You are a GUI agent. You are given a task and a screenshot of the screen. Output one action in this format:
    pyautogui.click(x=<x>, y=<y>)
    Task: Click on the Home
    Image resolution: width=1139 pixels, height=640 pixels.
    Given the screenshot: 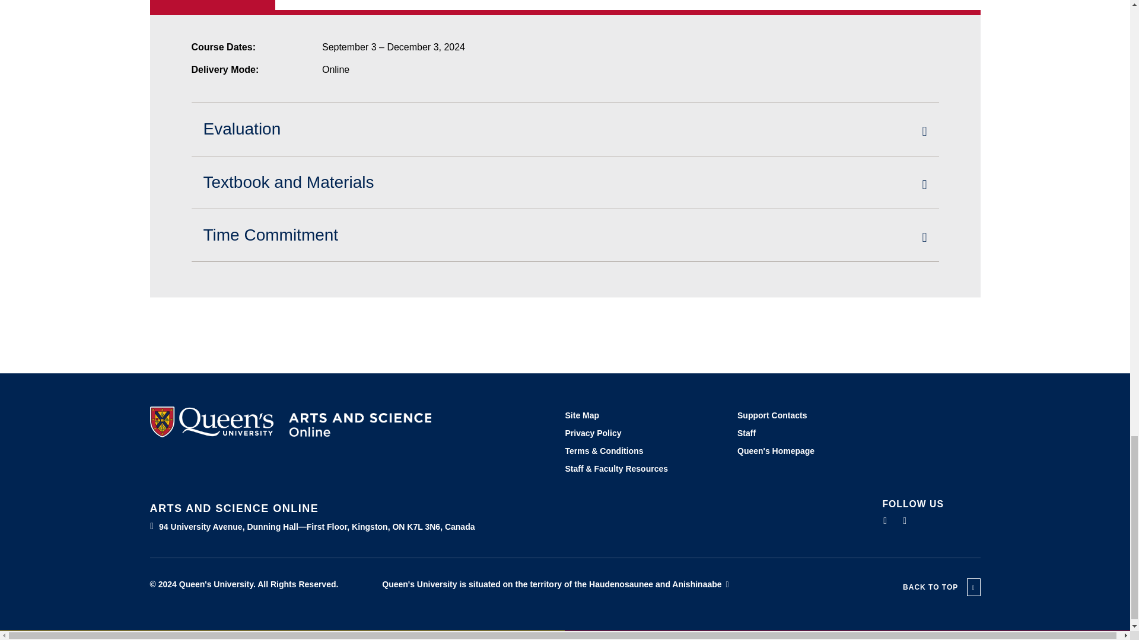 What is the action you would take?
    pyautogui.click(x=360, y=424)
    